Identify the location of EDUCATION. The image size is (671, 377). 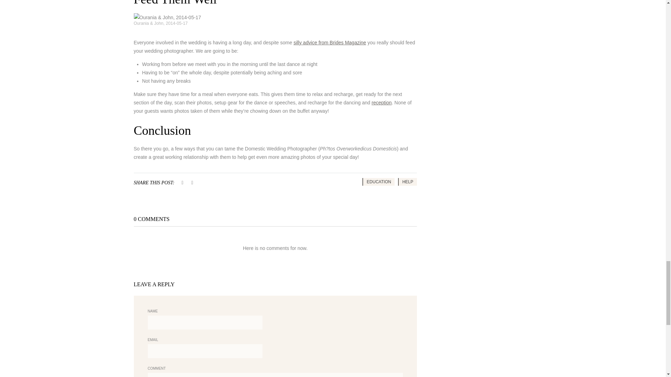
(378, 182).